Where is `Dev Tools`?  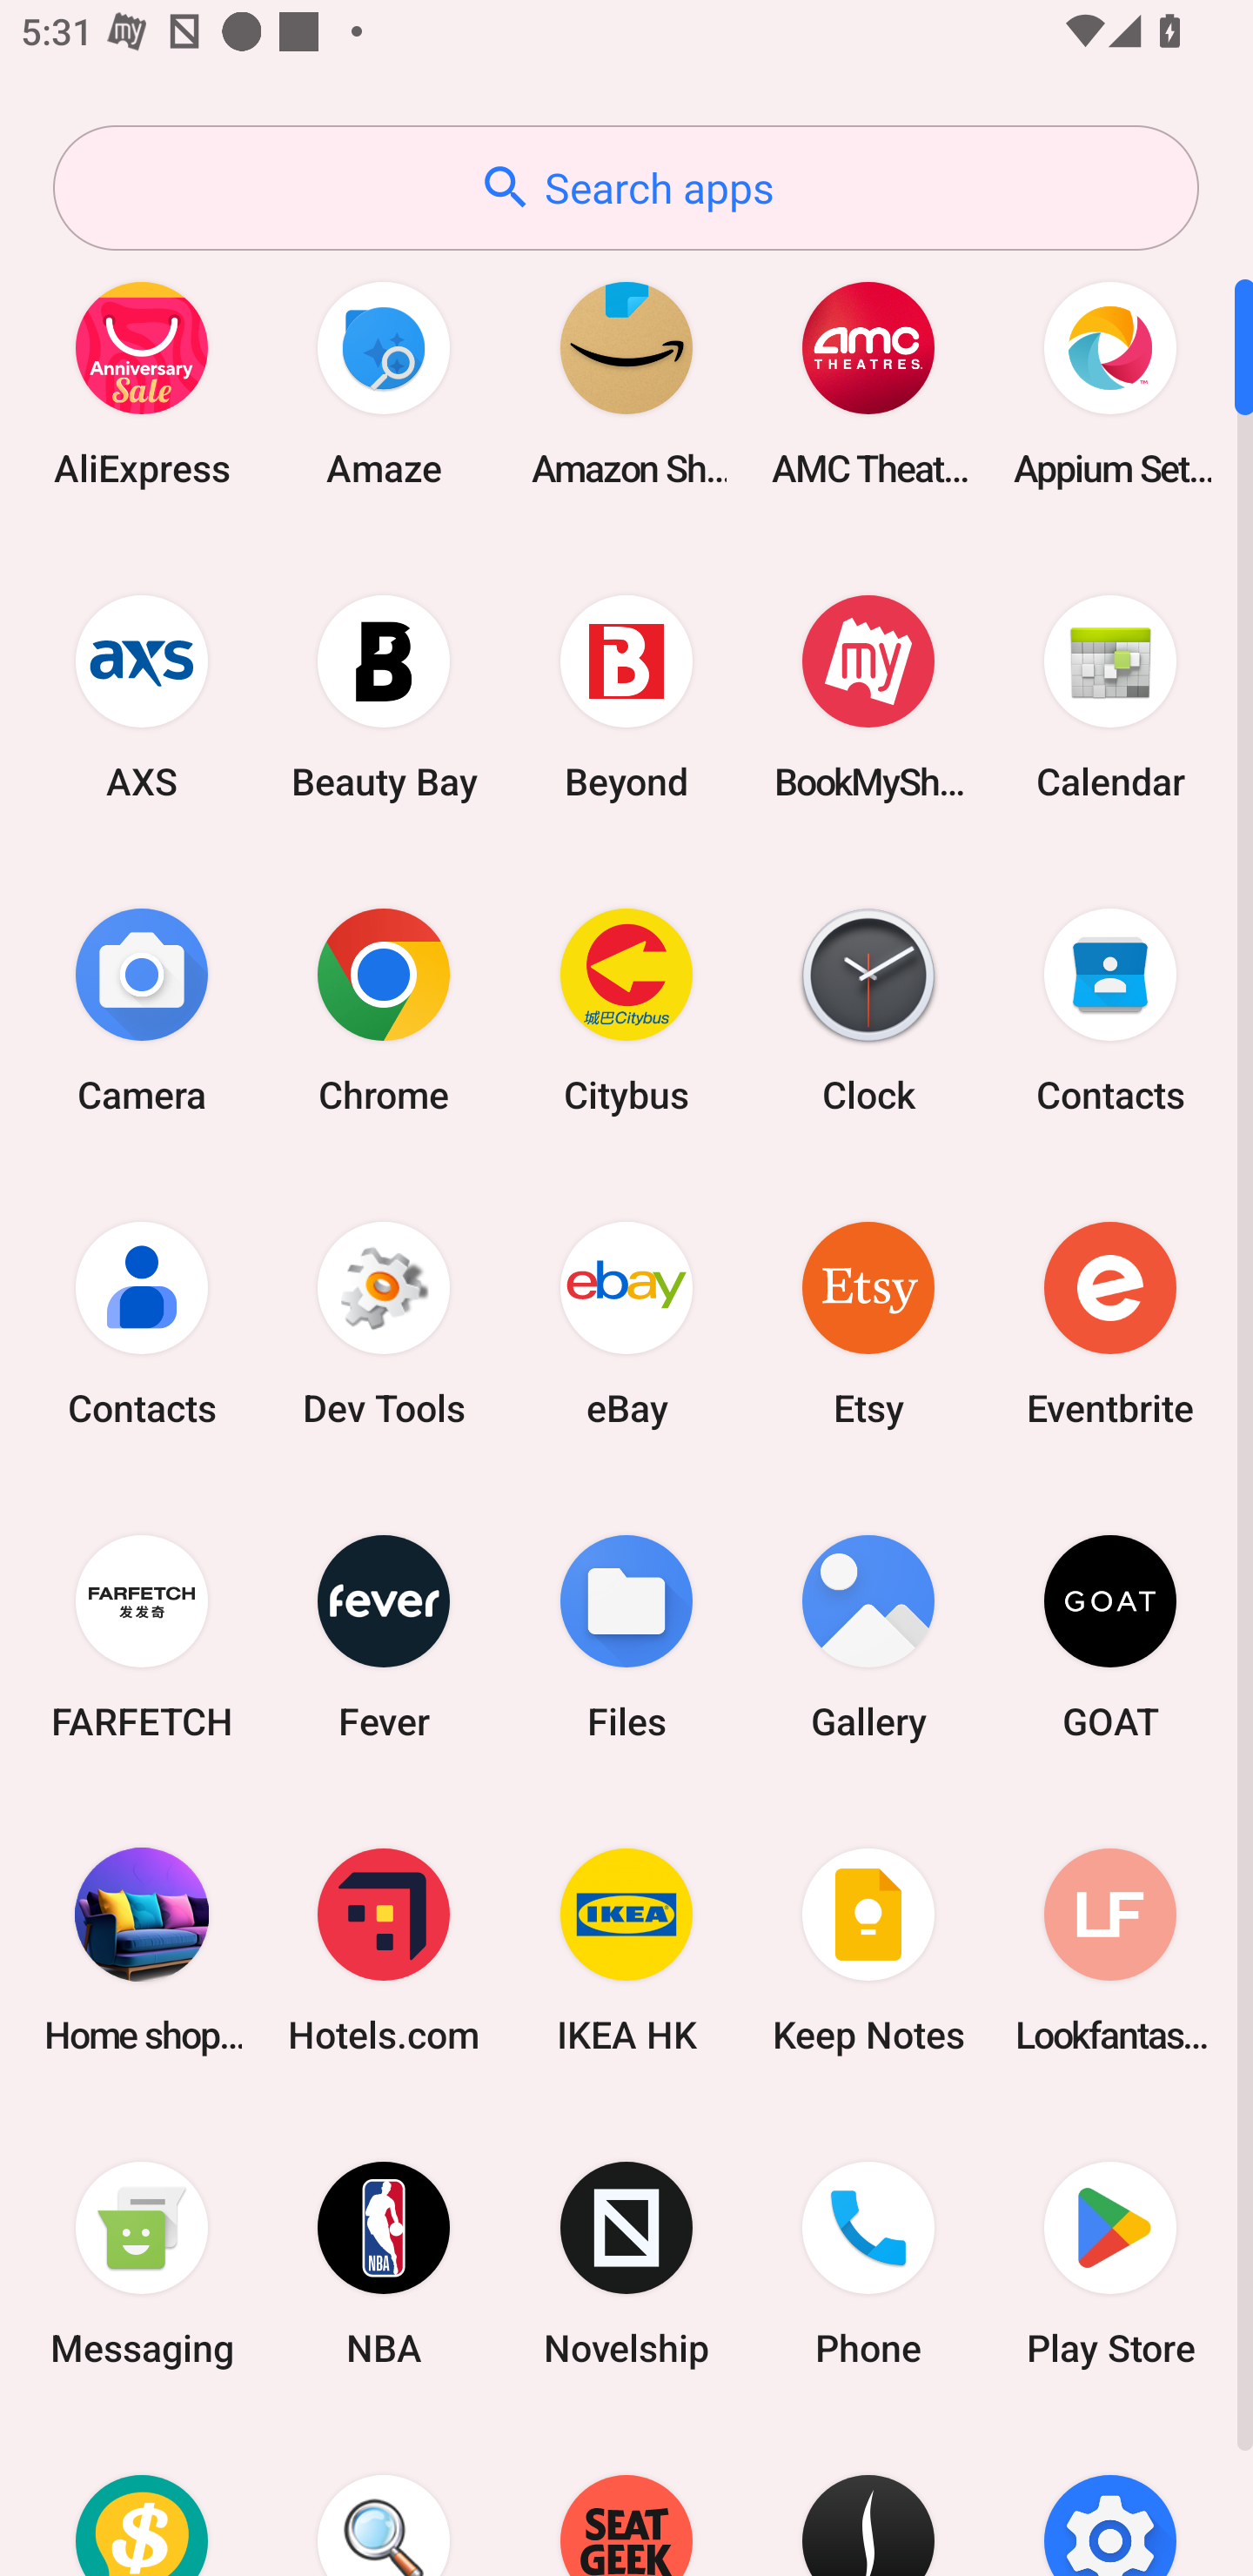 Dev Tools is located at coordinates (384, 1323).